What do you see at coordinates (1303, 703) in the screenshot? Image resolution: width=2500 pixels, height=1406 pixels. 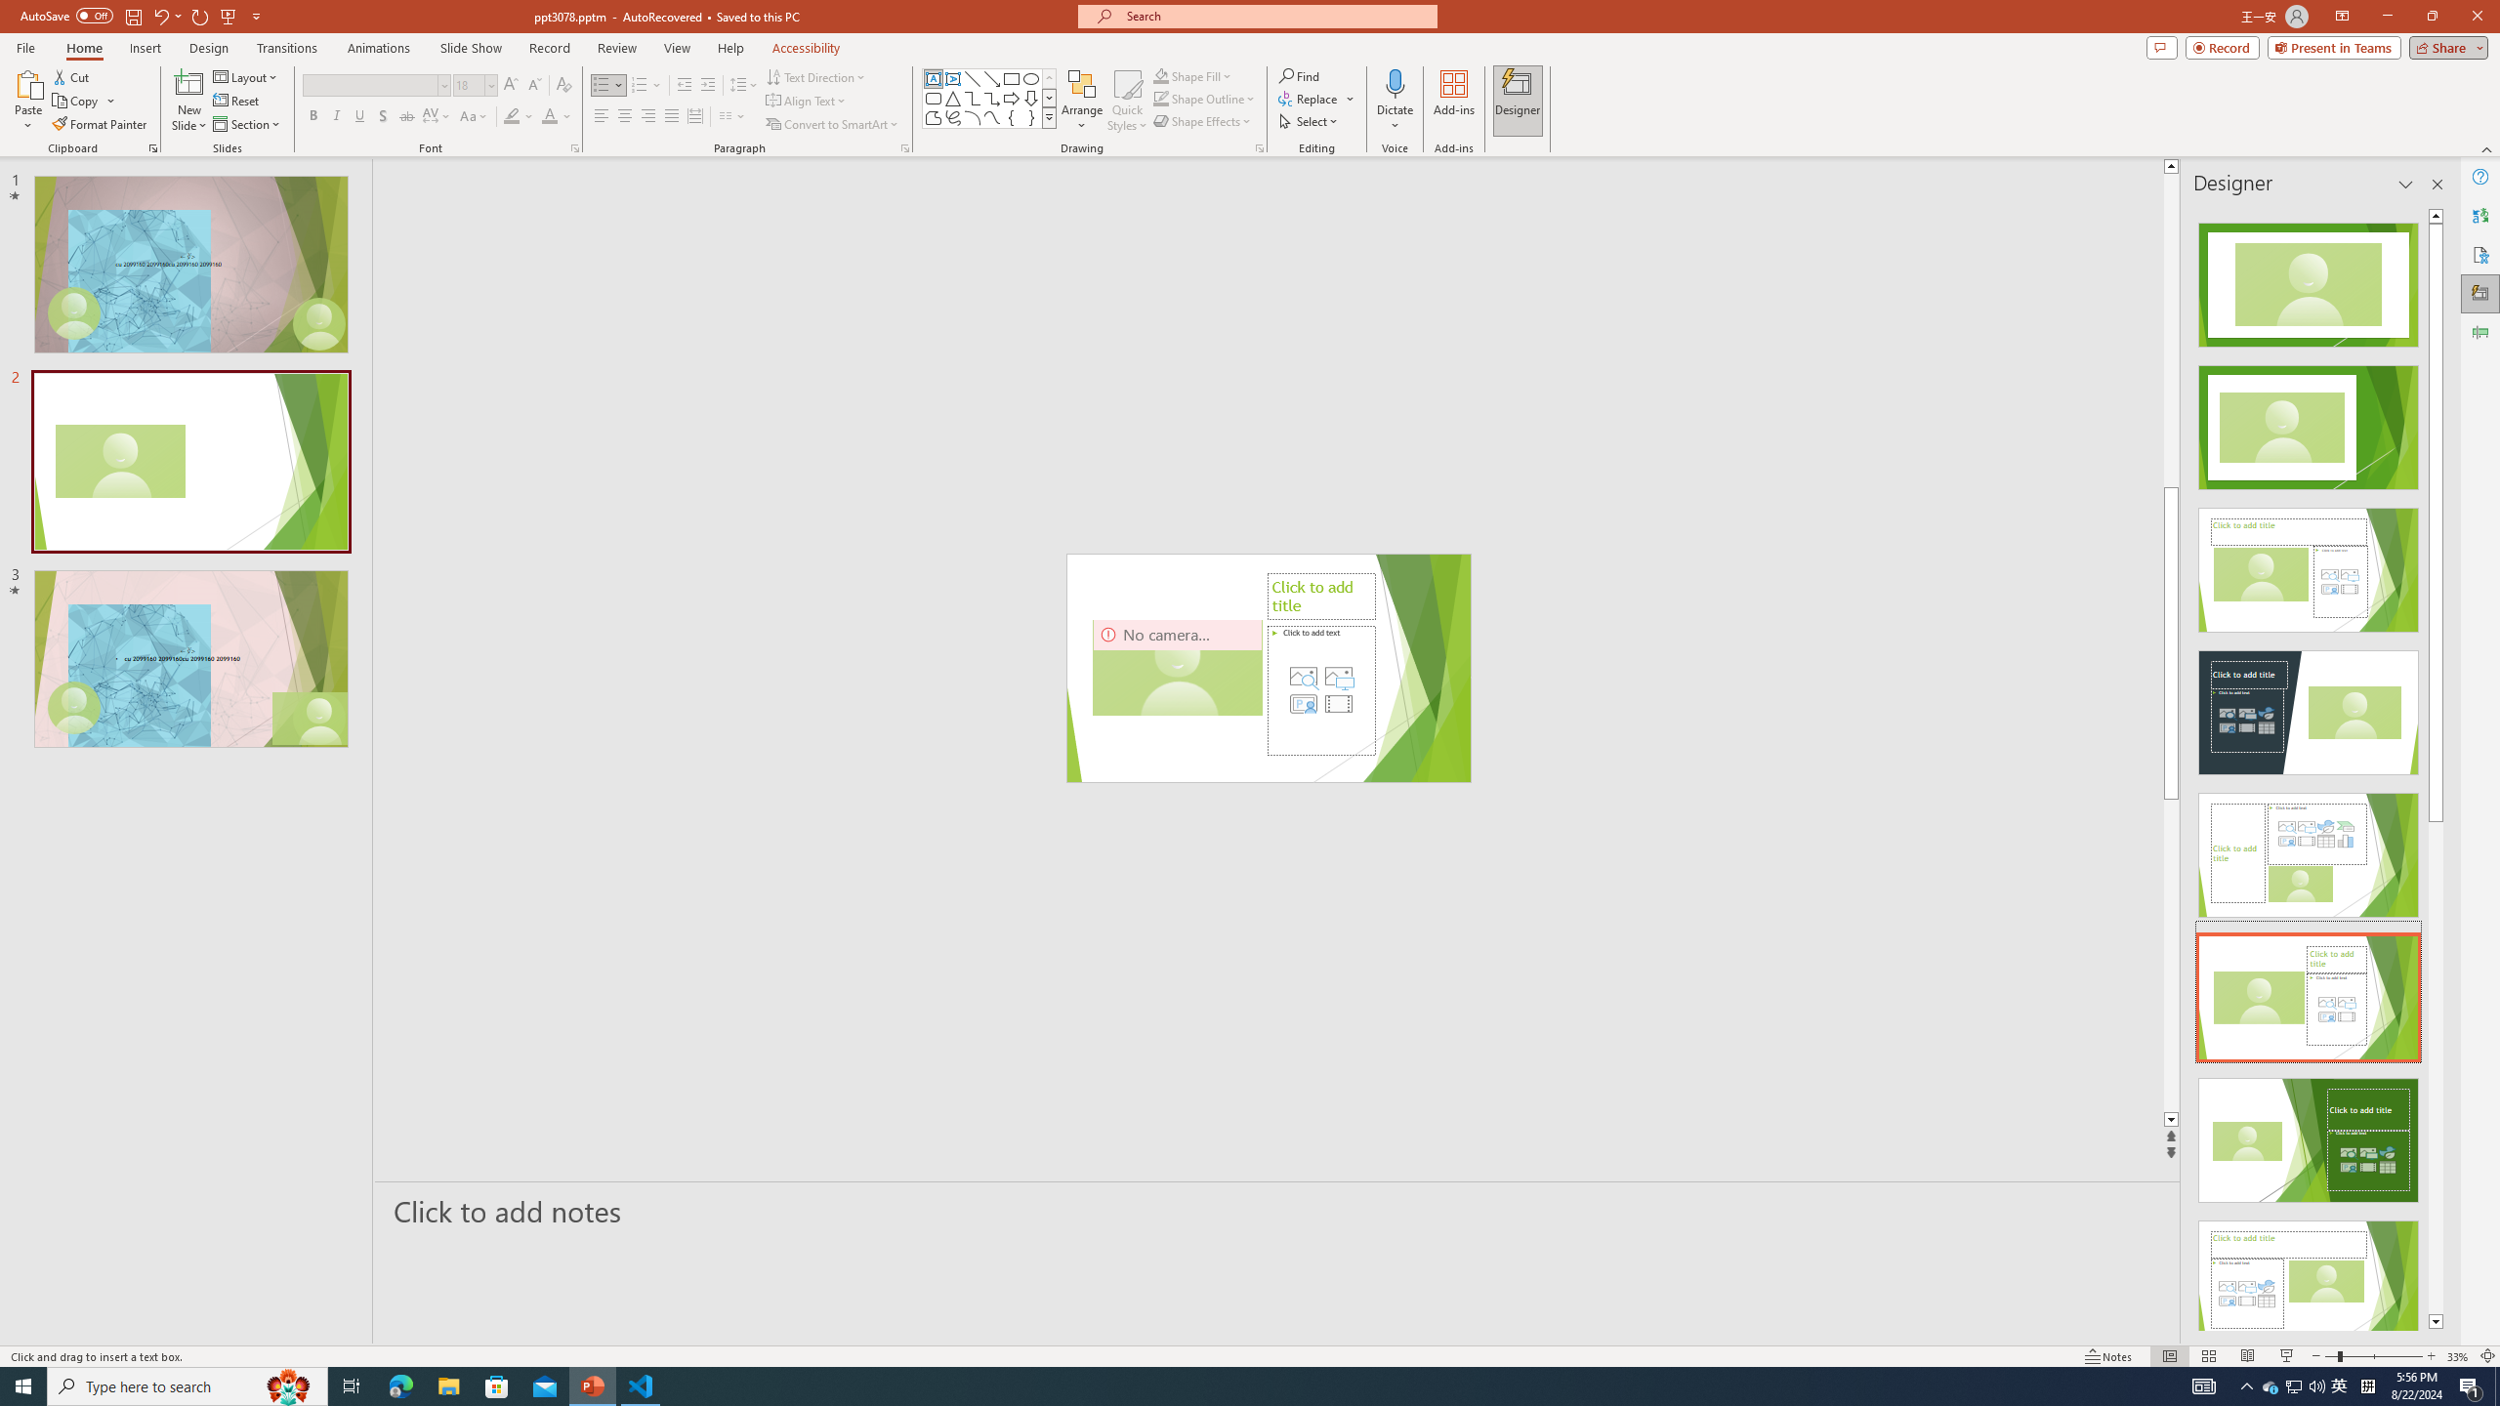 I see `Insert Cameo` at bounding box center [1303, 703].